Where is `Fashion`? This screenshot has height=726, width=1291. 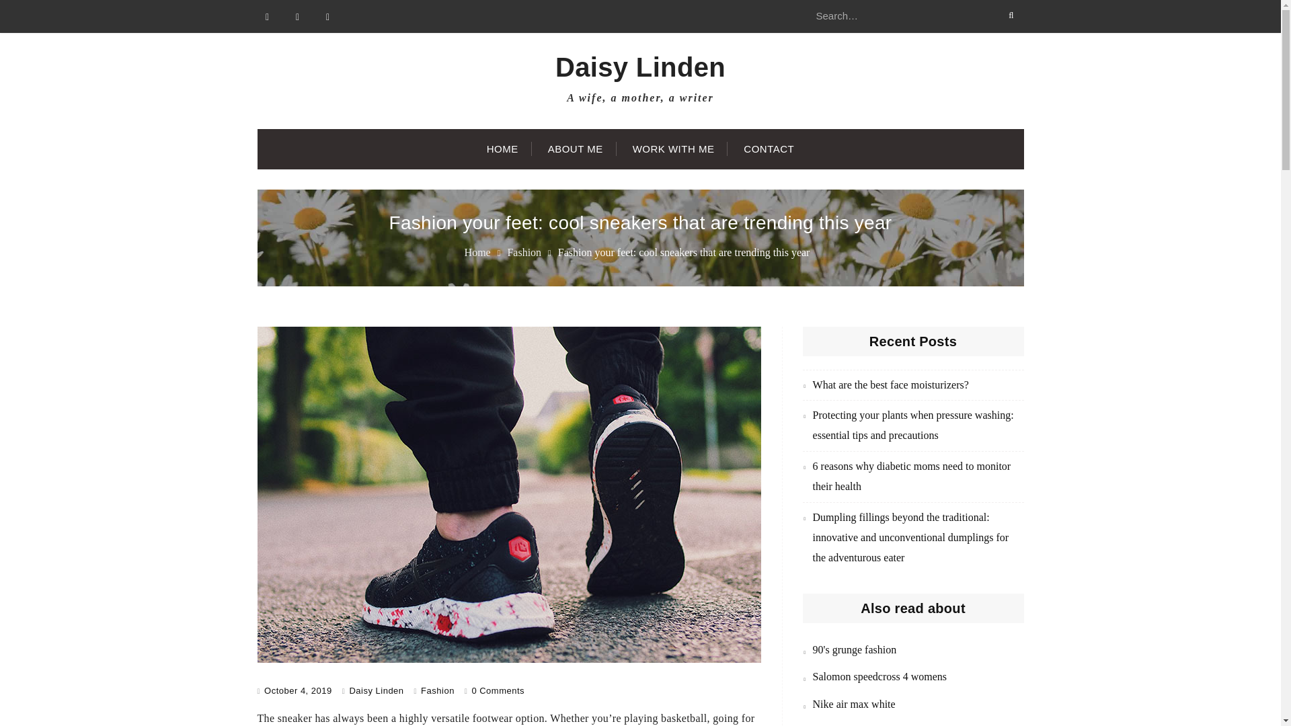 Fashion is located at coordinates (524, 253).